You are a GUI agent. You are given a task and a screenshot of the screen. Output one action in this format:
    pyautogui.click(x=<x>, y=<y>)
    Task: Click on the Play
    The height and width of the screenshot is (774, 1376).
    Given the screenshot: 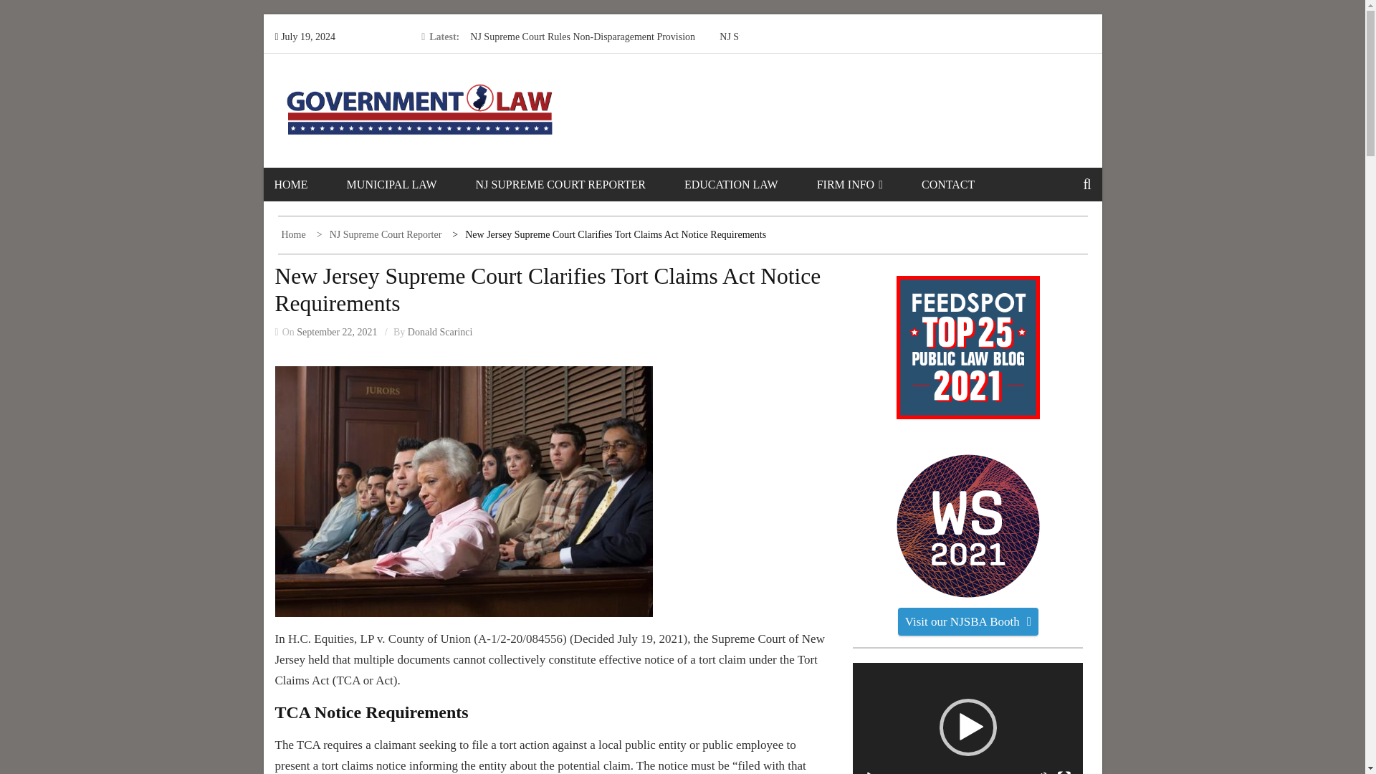 What is the action you would take?
    pyautogui.click(x=871, y=773)
    